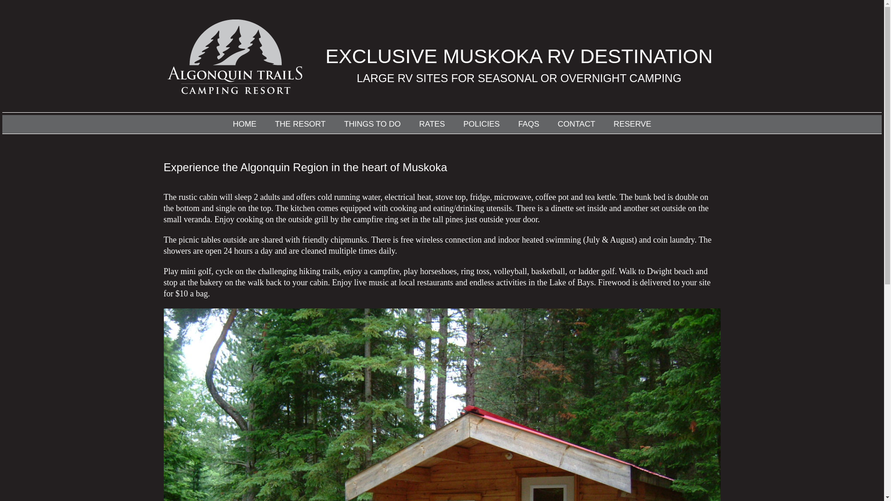 Image resolution: width=891 pixels, height=501 pixels. Describe the element at coordinates (245, 124) in the screenshot. I see `HOME` at that location.